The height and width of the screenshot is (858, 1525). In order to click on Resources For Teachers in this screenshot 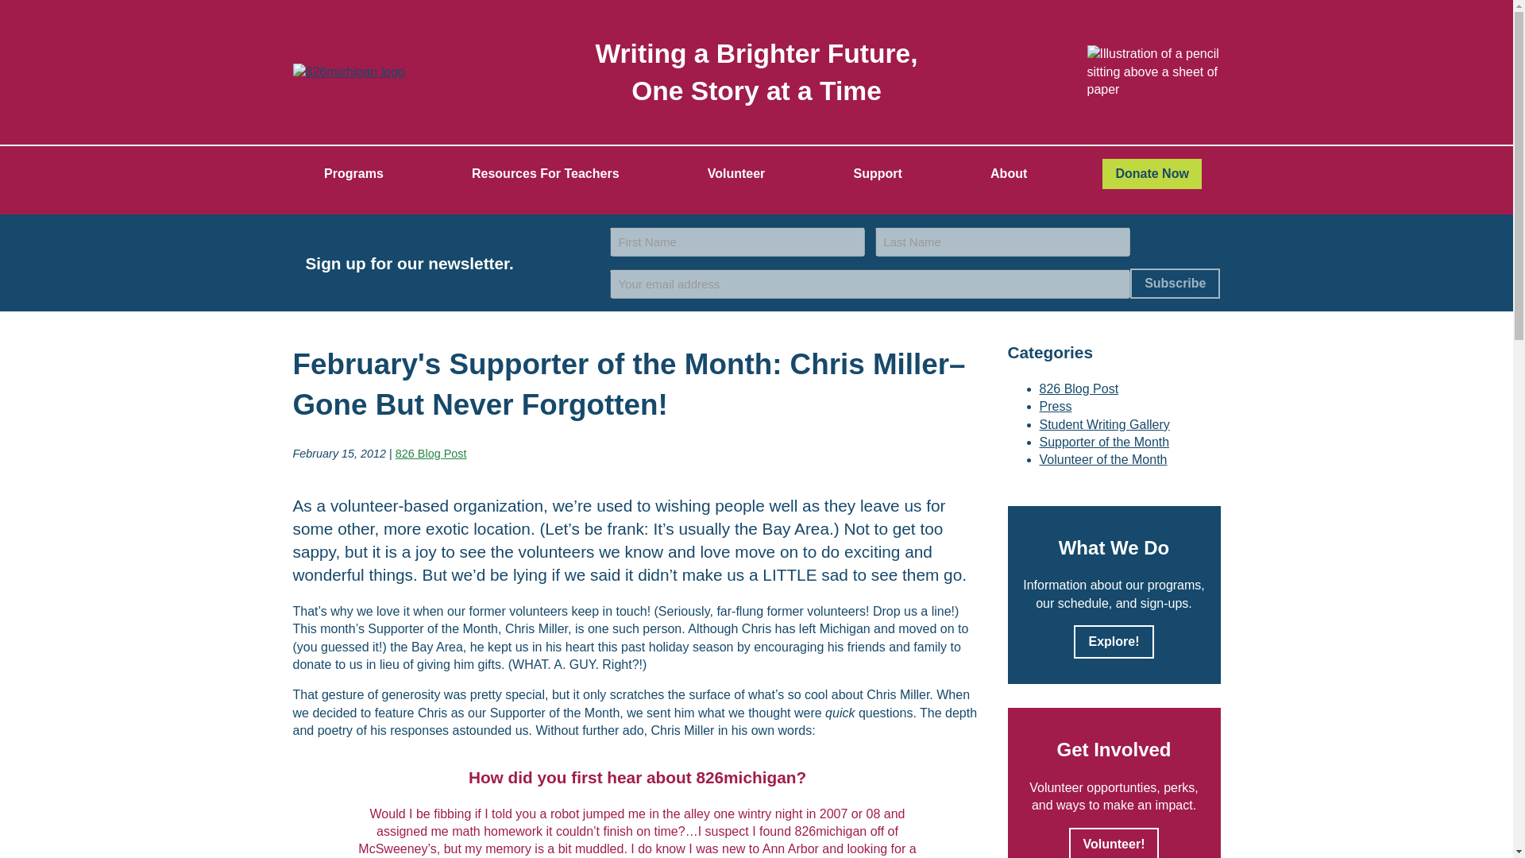, I will do `click(545, 173)`.